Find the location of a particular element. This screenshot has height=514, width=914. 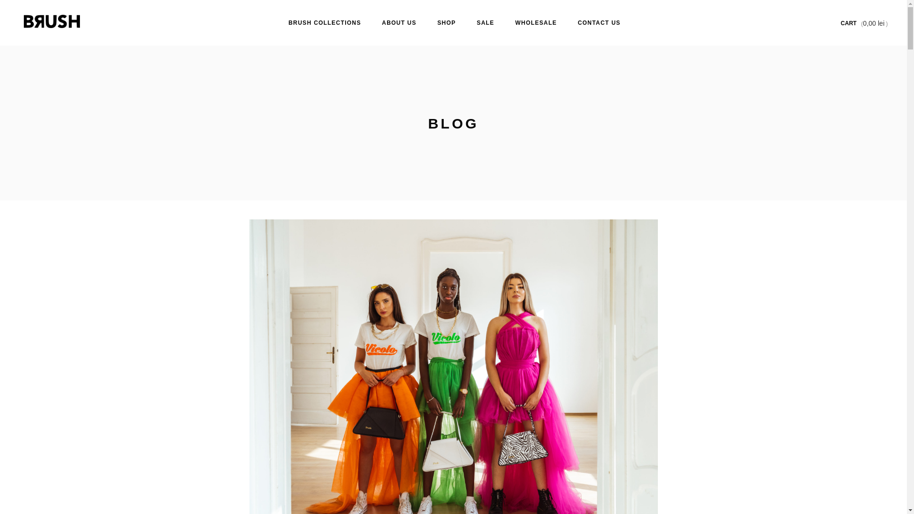

BRUSH COLLECTIONS is located at coordinates (324, 23).